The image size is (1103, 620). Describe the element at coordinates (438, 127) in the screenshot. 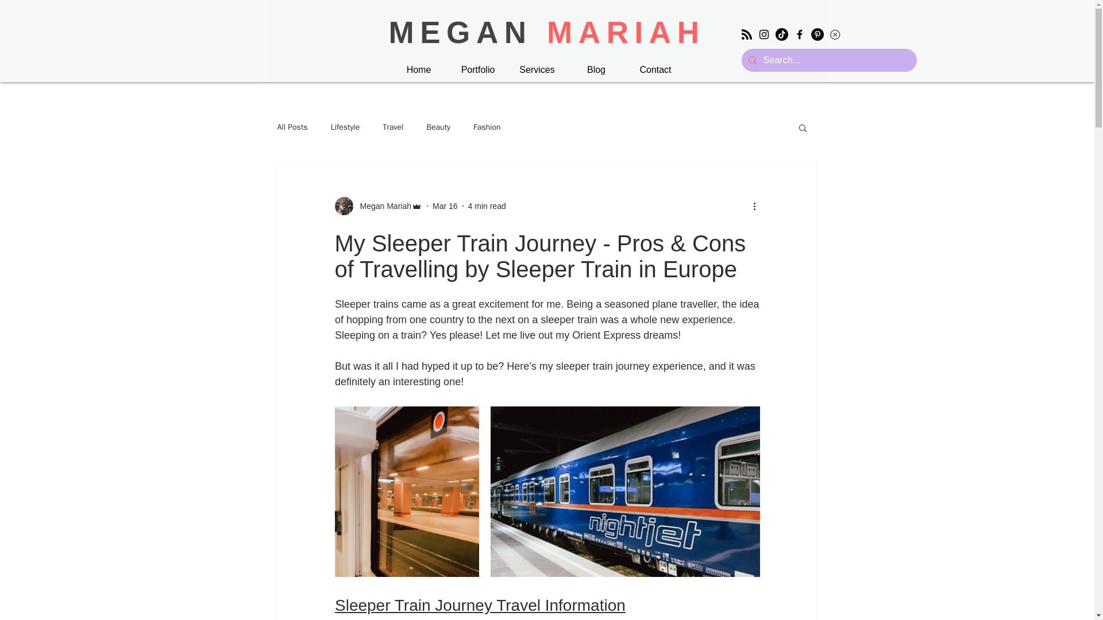

I see `Beauty` at that location.